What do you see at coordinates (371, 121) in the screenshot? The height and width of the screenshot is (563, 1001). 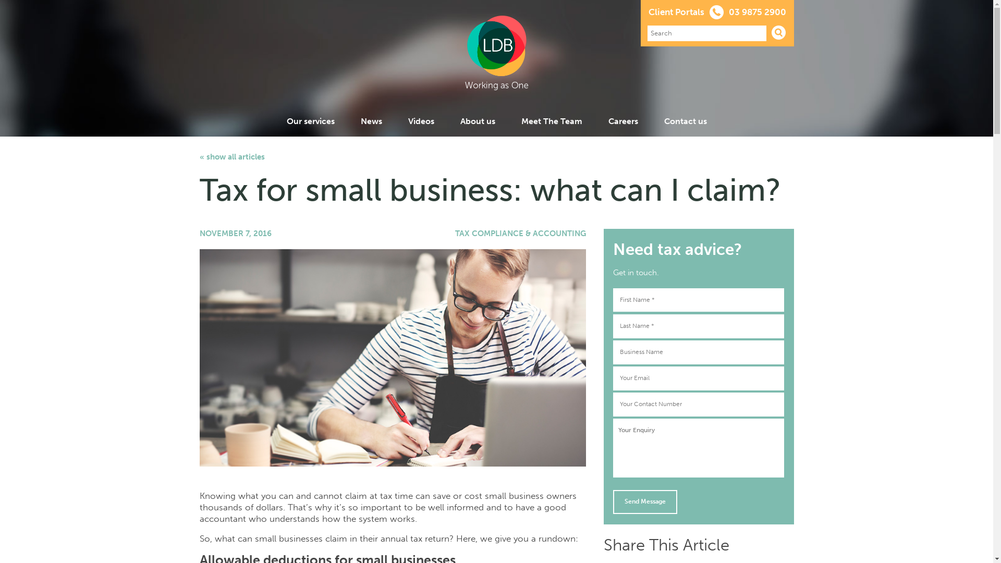 I see `News` at bounding box center [371, 121].